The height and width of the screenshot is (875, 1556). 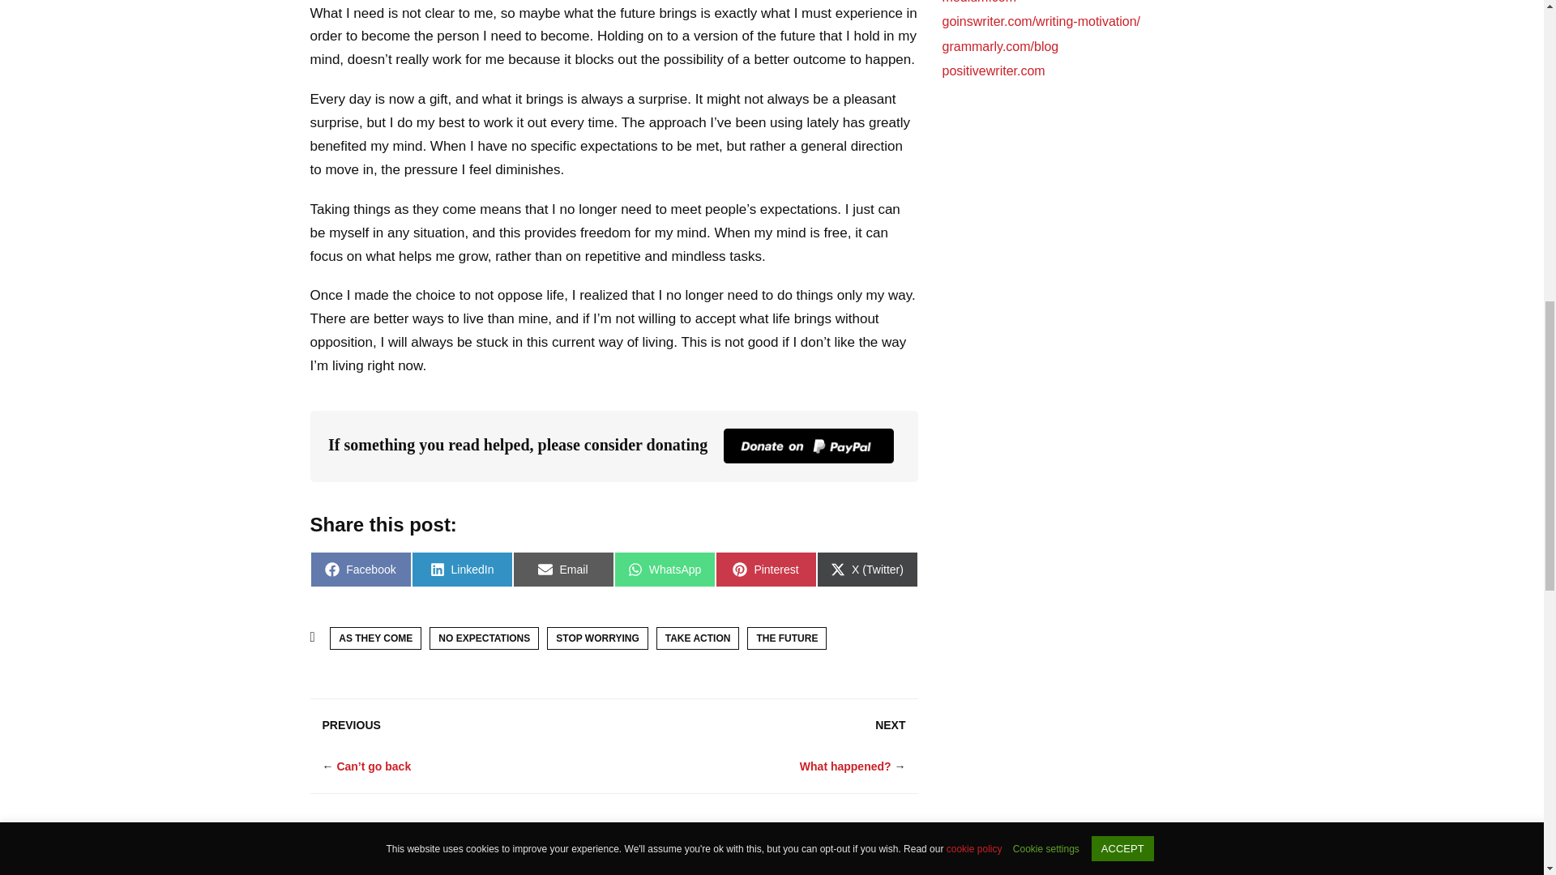 What do you see at coordinates (699, 638) in the screenshot?
I see `TAKE ACTION` at bounding box center [699, 638].